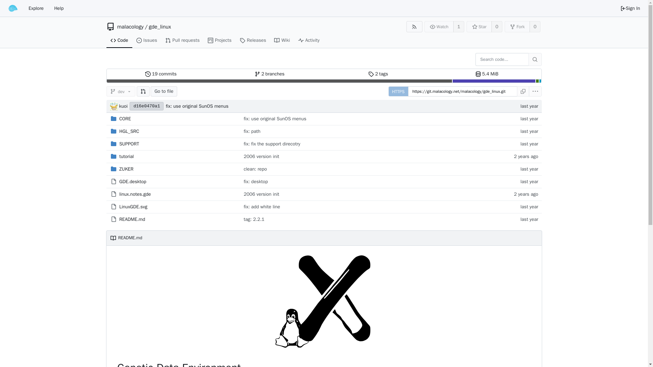 This screenshot has width=653, height=367. I want to click on Help, so click(161, 74).